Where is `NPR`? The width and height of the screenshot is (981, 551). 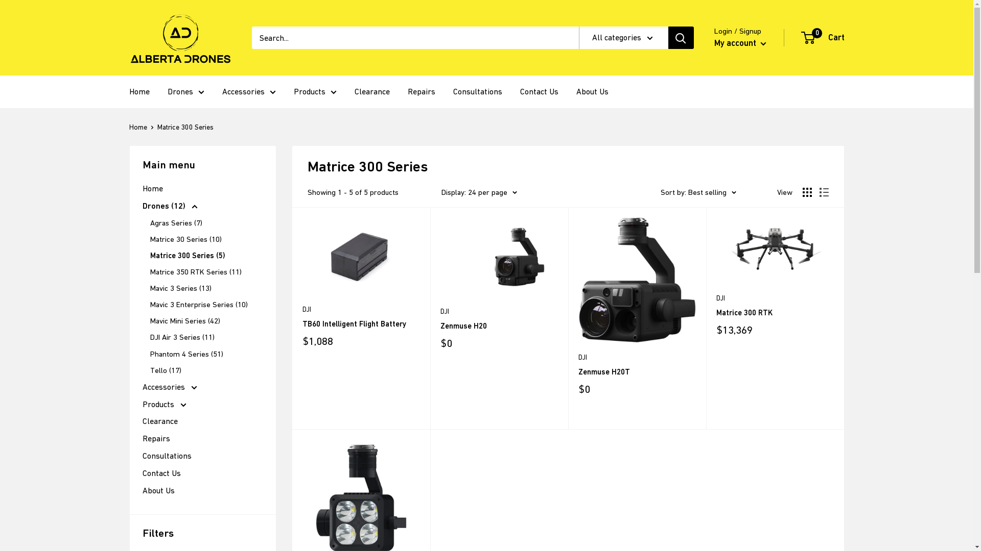
NPR is located at coordinates (155, 436).